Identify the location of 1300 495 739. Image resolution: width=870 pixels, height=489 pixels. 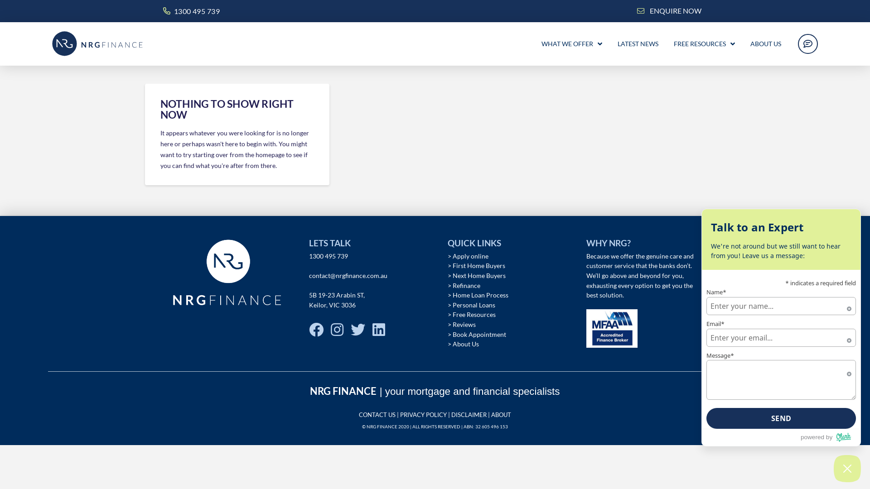
(329, 256).